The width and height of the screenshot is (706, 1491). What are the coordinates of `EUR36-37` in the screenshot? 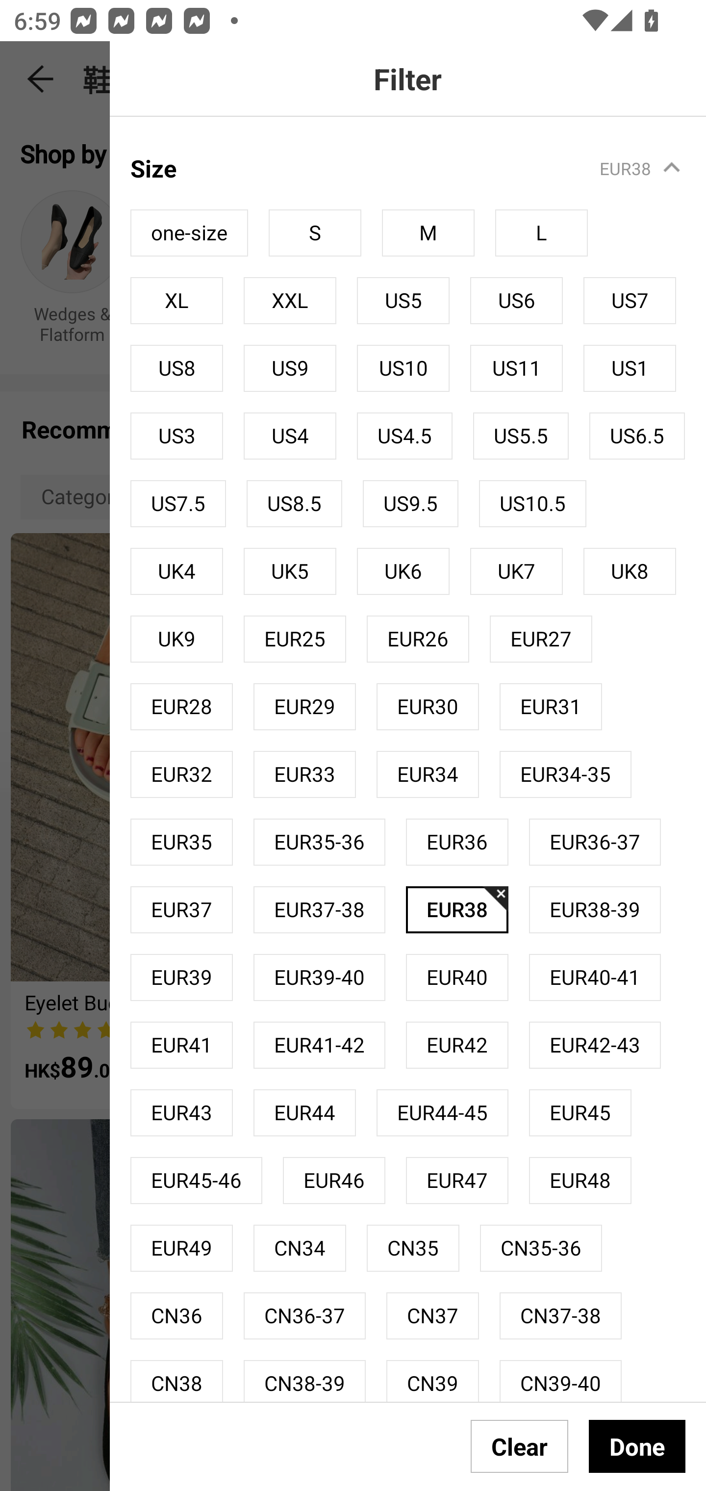 It's located at (594, 842).